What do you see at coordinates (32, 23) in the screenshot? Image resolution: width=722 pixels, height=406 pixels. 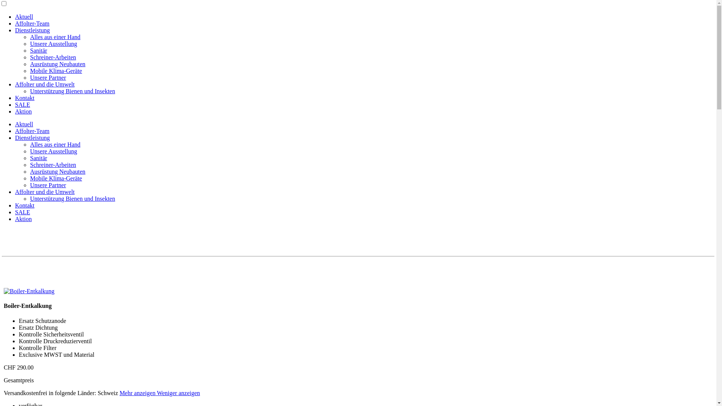 I see `Affolter-Team` at bounding box center [32, 23].